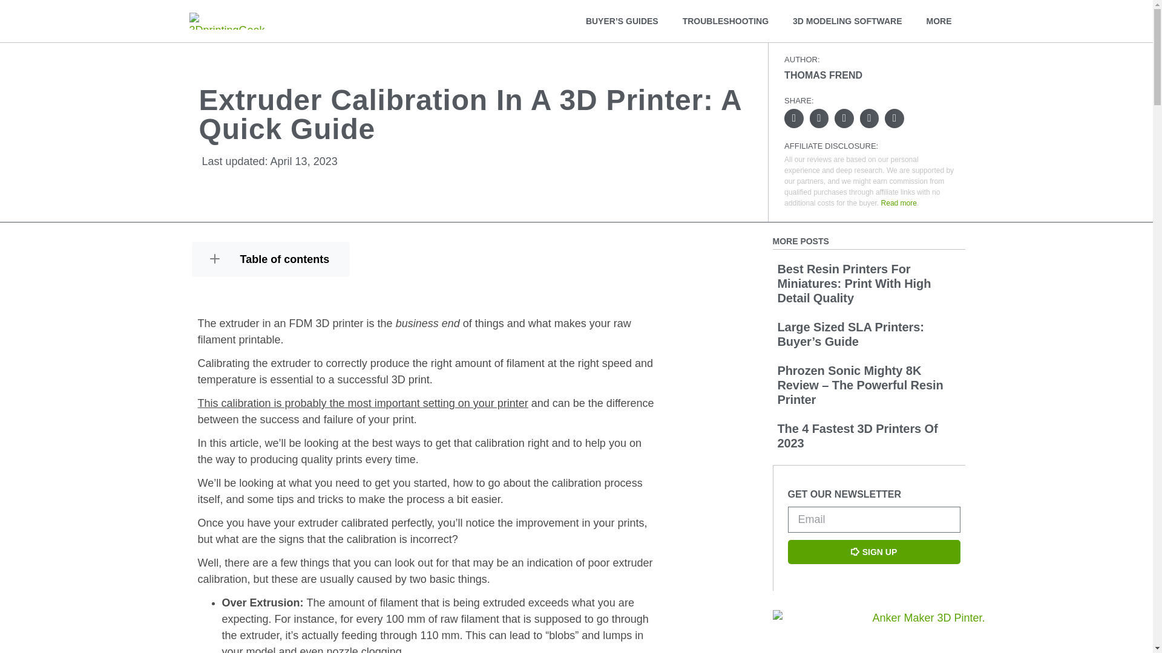  What do you see at coordinates (847, 21) in the screenshot?
I see `3D MODELING SOFTWARE` at bounding box center [847, 21].